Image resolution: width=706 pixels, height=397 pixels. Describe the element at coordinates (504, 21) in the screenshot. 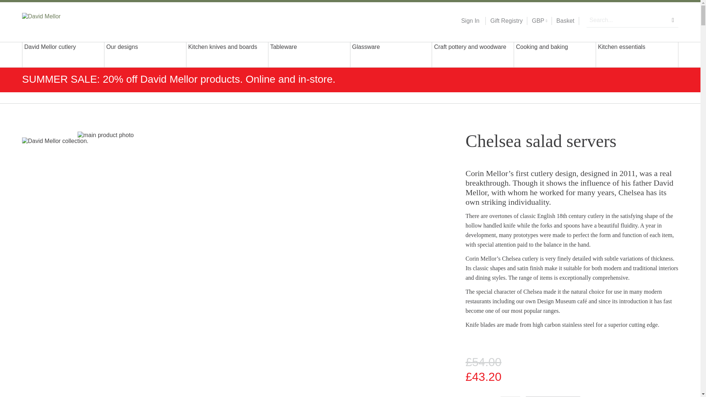

I see `Gift Registry` at that location.